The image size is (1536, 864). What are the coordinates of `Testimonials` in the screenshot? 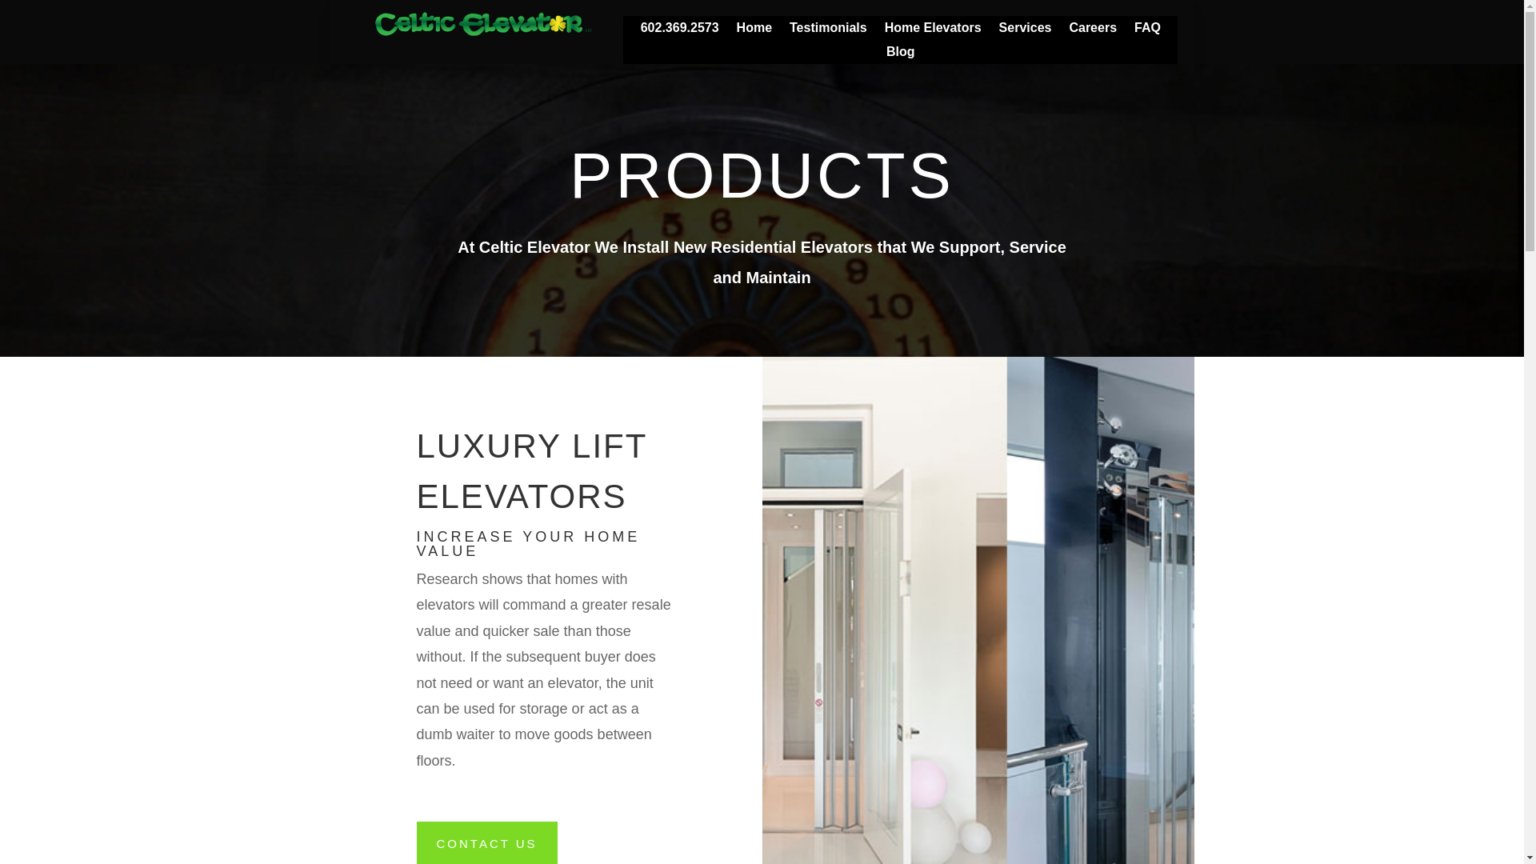 It's located at (828, 30).